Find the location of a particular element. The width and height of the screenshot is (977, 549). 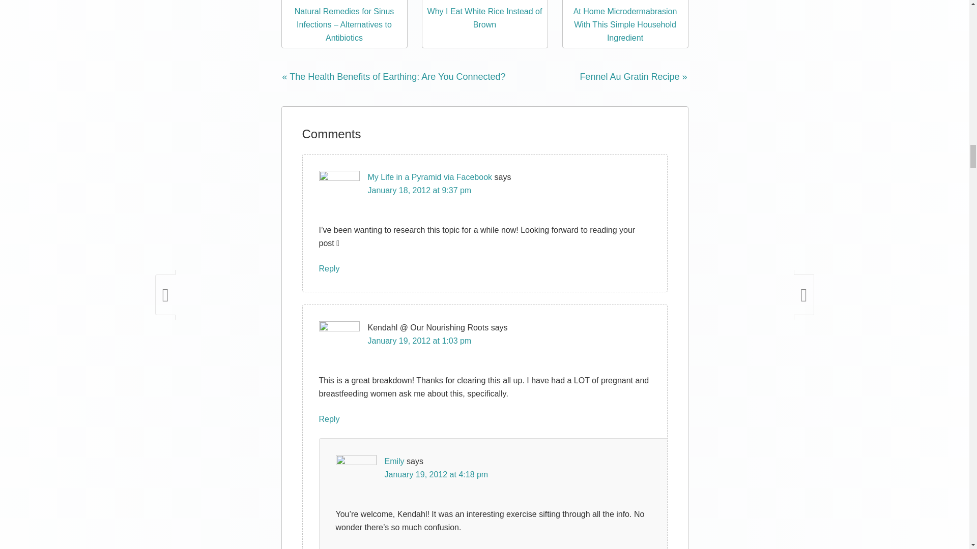

Why I Eat White Rice Instead of Brown is located at coordinates (484, 18).